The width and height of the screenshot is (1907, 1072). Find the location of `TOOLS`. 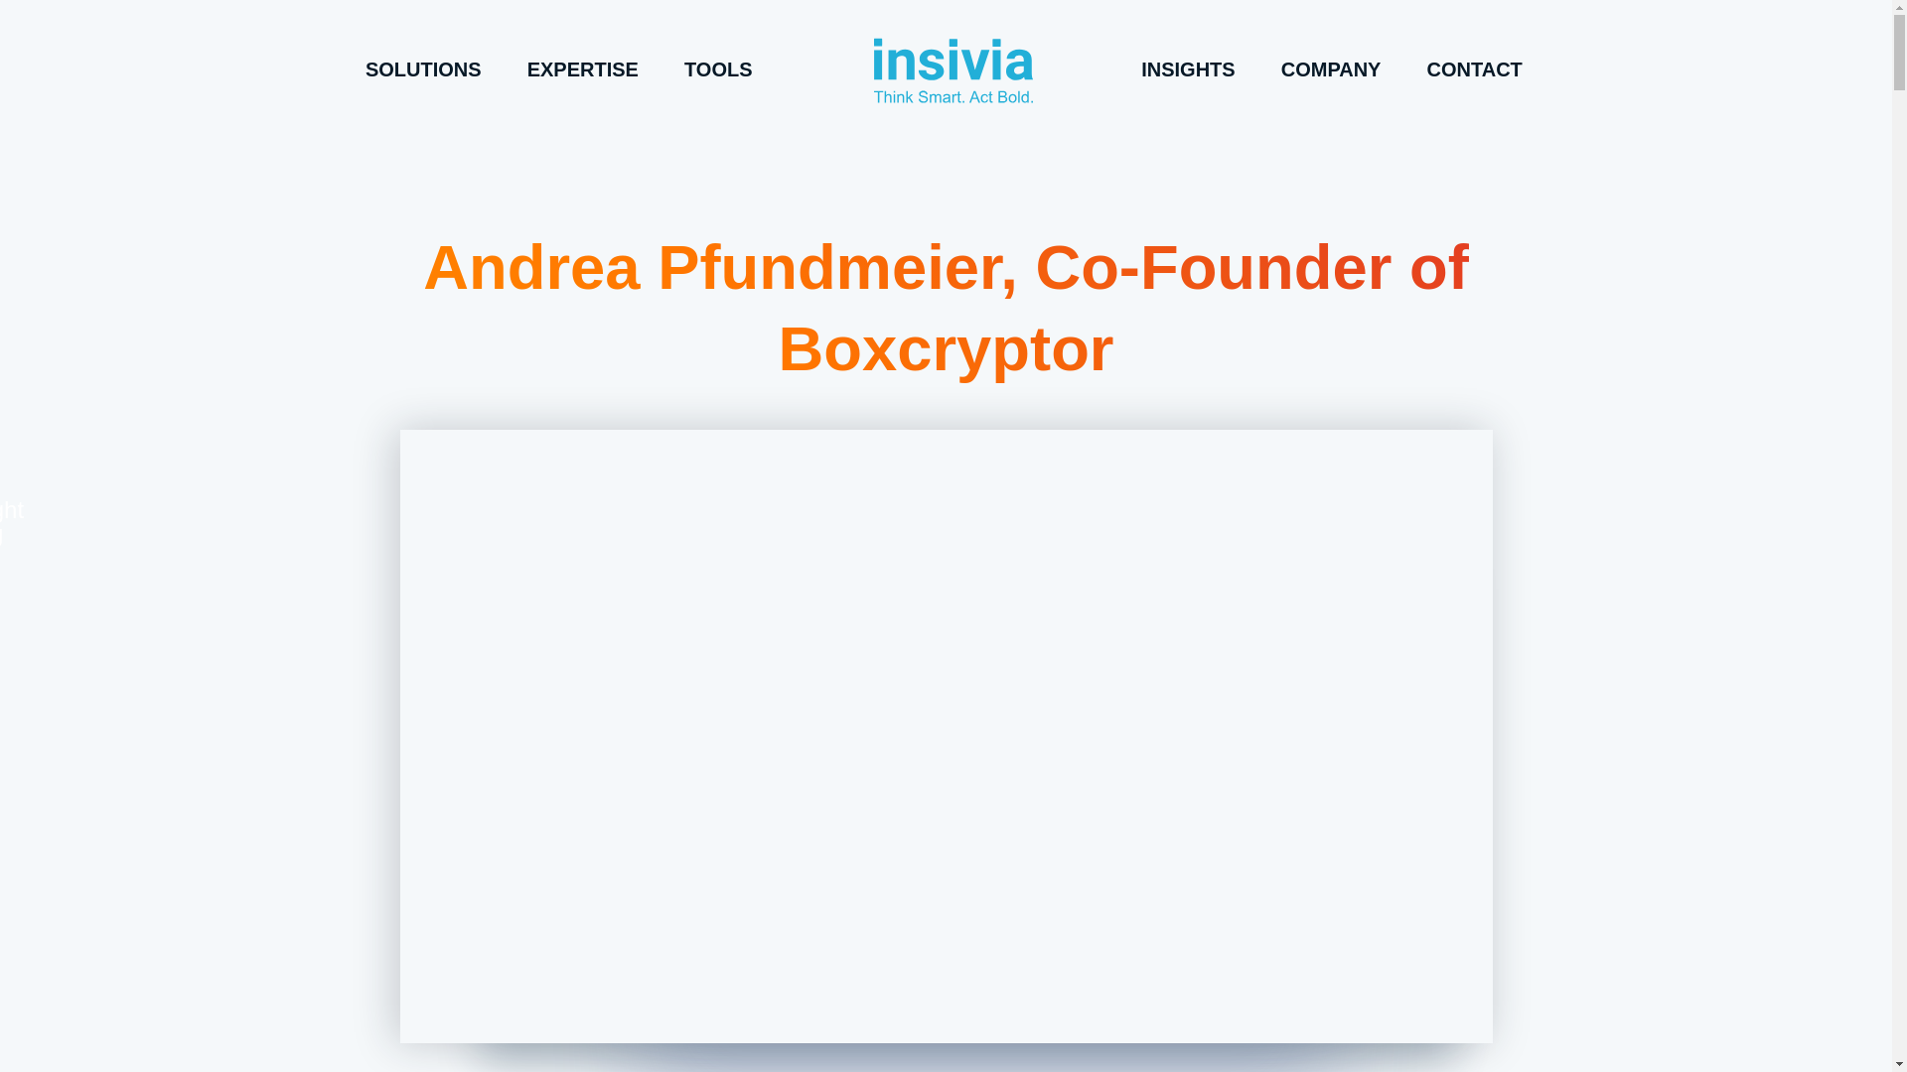

TOOLS is located at coordinates (719, 68).